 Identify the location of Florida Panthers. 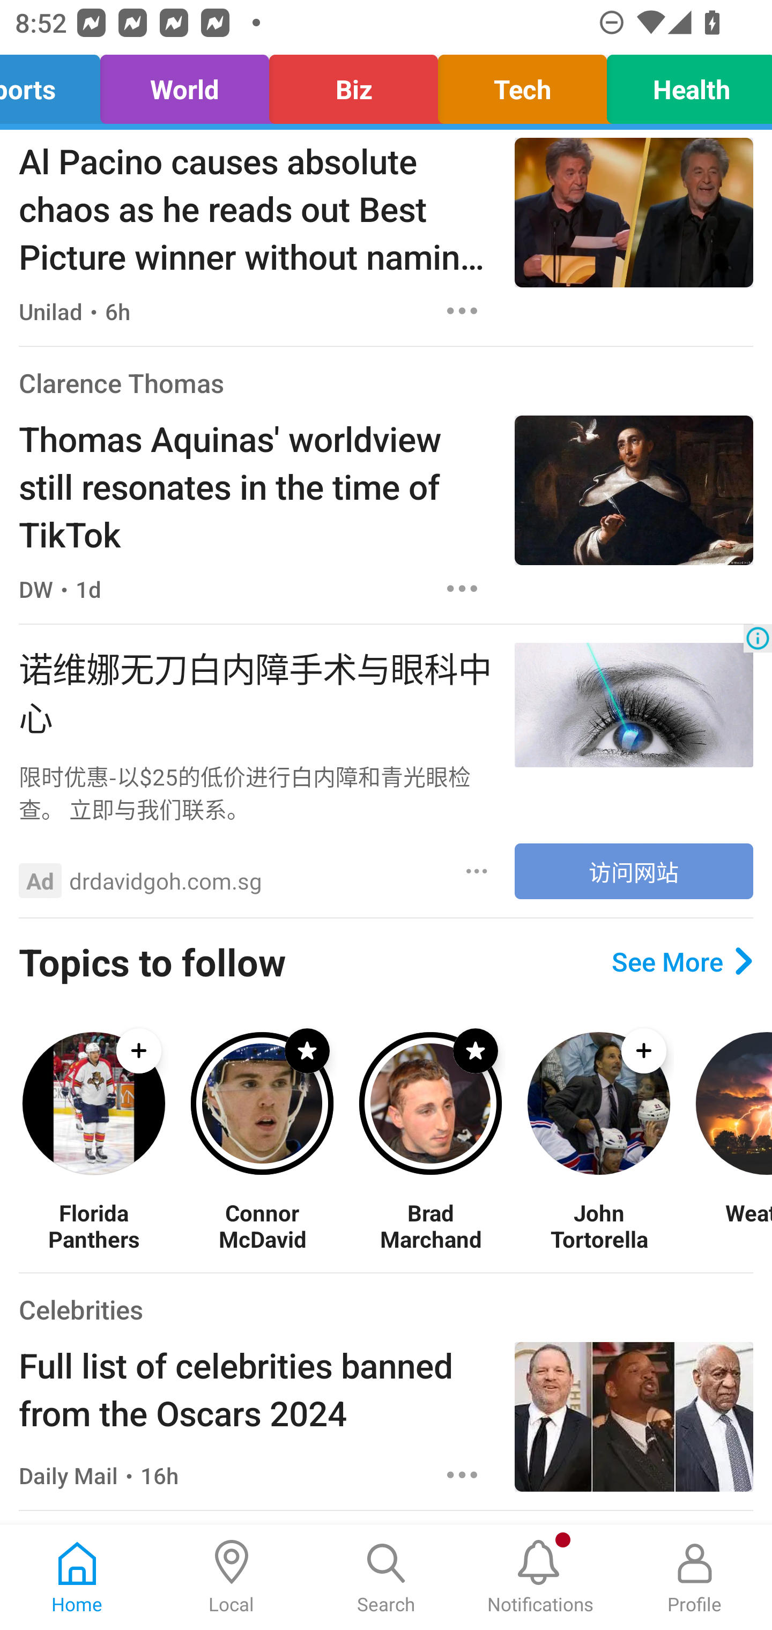
(93, 1226).